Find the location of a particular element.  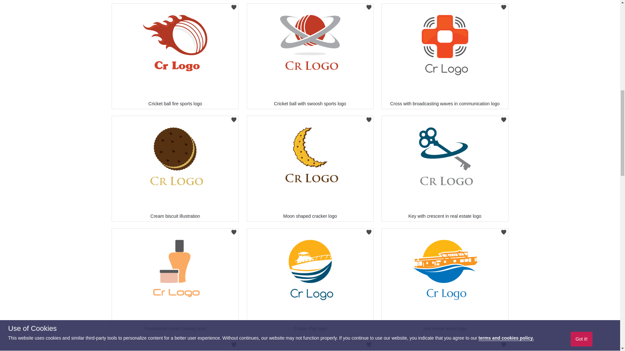

Add To Favorite is located at coordinates (368, 118).